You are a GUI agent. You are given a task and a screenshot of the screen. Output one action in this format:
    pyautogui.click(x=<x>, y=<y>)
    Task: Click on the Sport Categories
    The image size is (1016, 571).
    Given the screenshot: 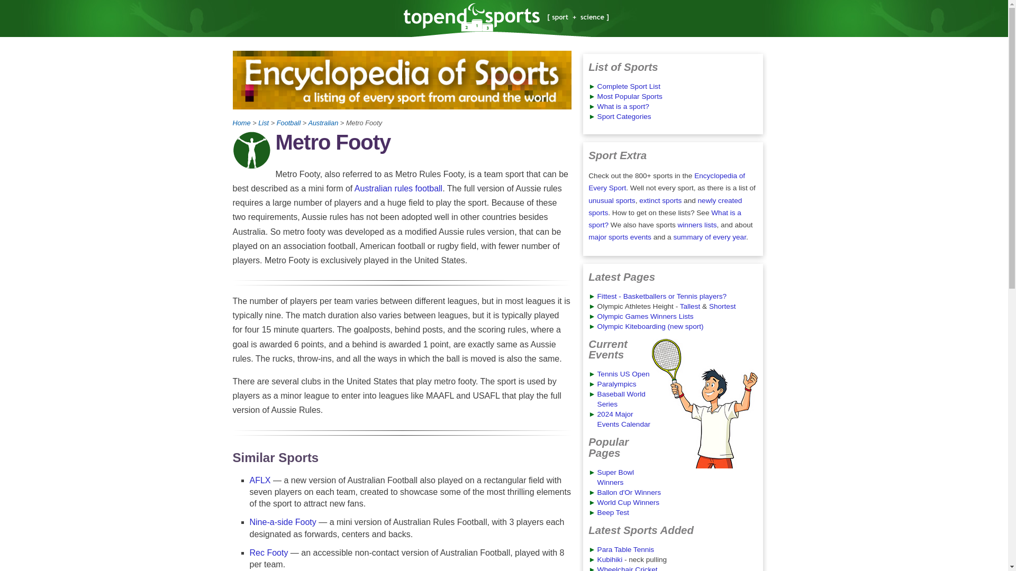 What is the action you would take?
    pyautogui.click(x=624, y=116)
    